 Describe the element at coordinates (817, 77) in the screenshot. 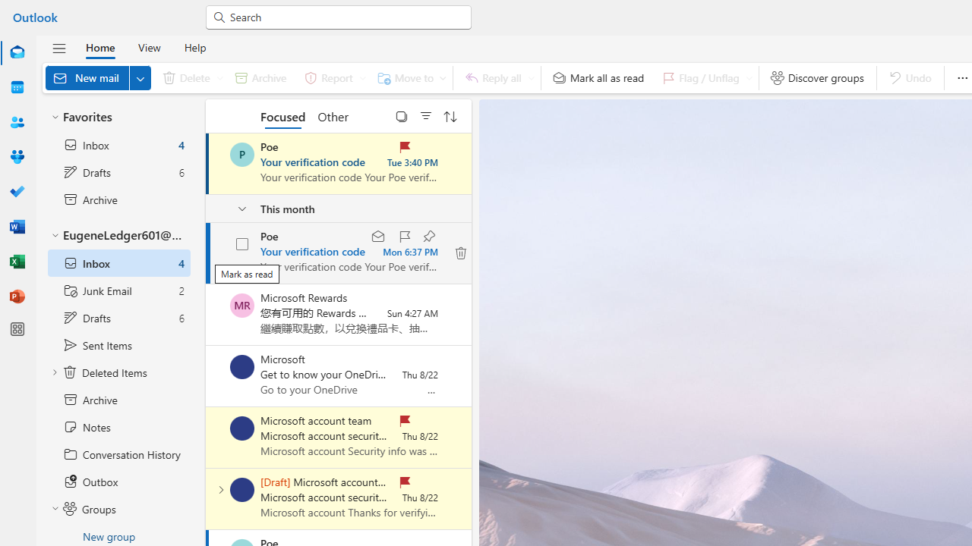

I see `Discover groups` at that location.